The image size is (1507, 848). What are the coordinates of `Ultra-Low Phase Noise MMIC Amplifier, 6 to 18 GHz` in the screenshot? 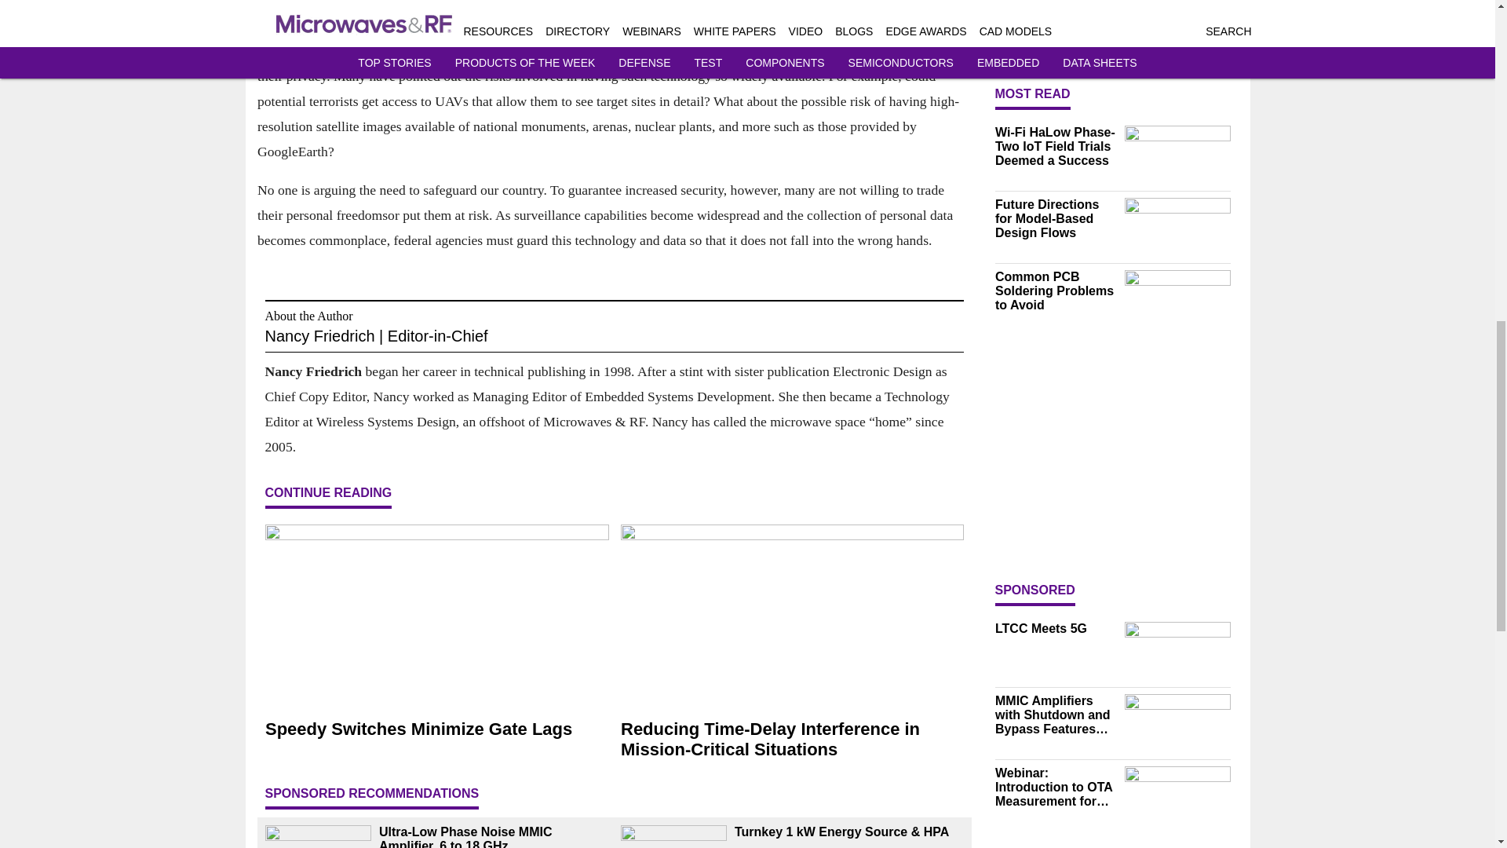 It's located at (493, 836).